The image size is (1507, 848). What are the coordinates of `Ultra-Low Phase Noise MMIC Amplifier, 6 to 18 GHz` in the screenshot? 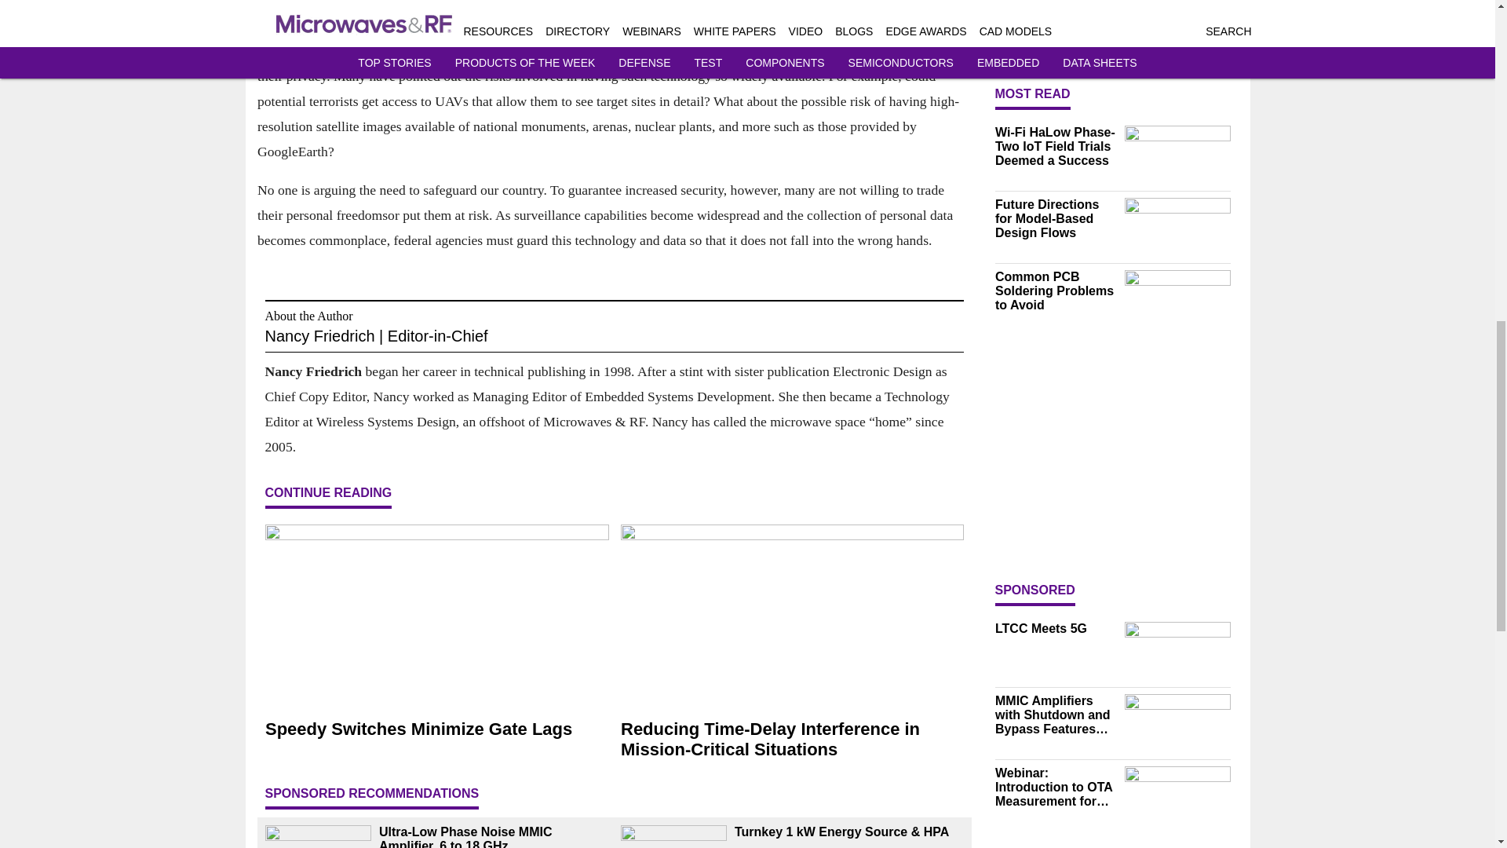 It's located at (493, 836).